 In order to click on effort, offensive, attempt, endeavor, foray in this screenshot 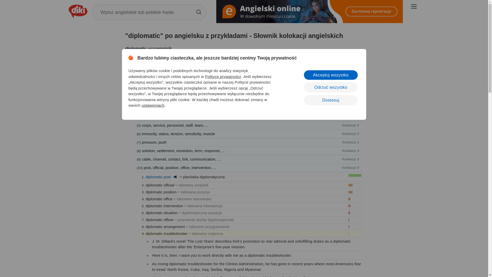, I will do `click(176, 108)`.